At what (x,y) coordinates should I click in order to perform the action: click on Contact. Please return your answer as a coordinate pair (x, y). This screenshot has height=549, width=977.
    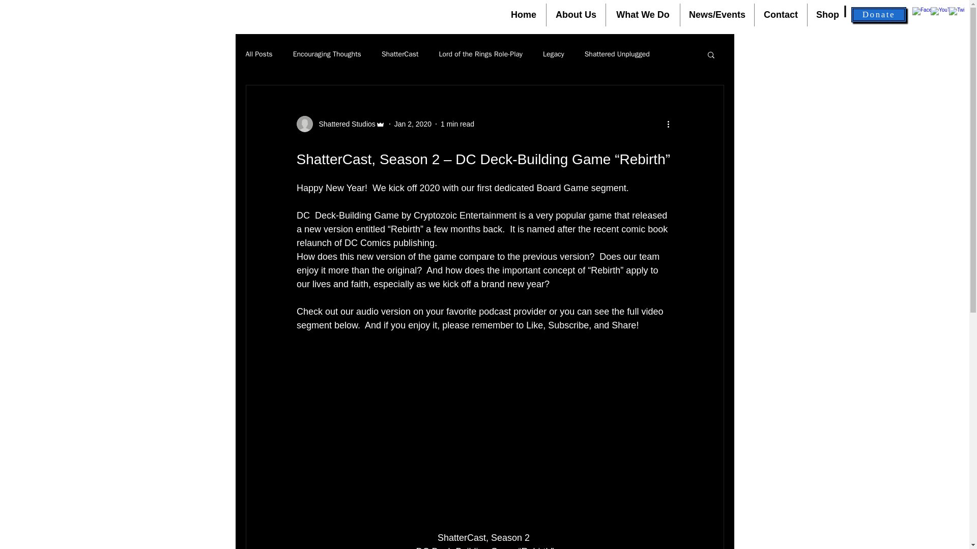
    Looking at the image, I should click on (781, 14).